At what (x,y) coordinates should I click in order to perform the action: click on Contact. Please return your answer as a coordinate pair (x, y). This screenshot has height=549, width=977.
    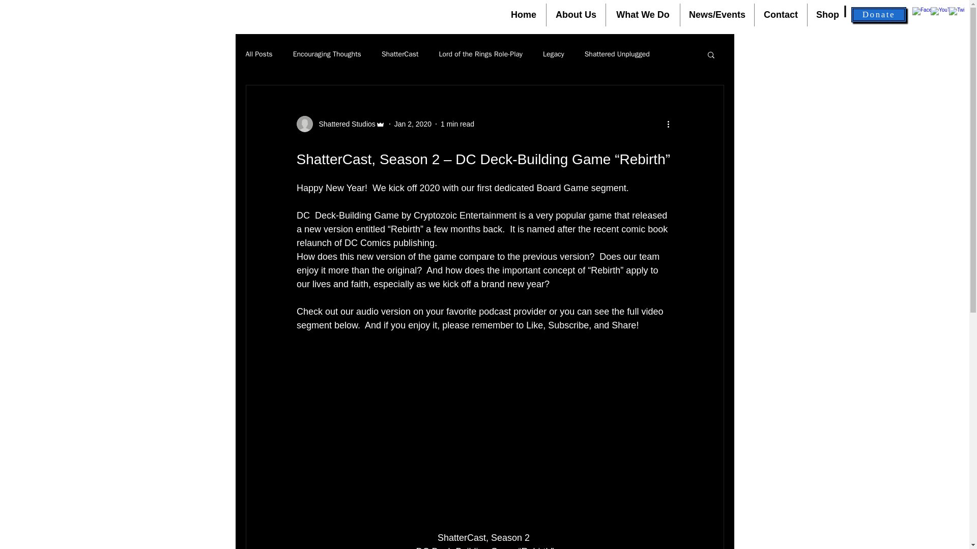
    Looking at the image, I should click on (781, 14).